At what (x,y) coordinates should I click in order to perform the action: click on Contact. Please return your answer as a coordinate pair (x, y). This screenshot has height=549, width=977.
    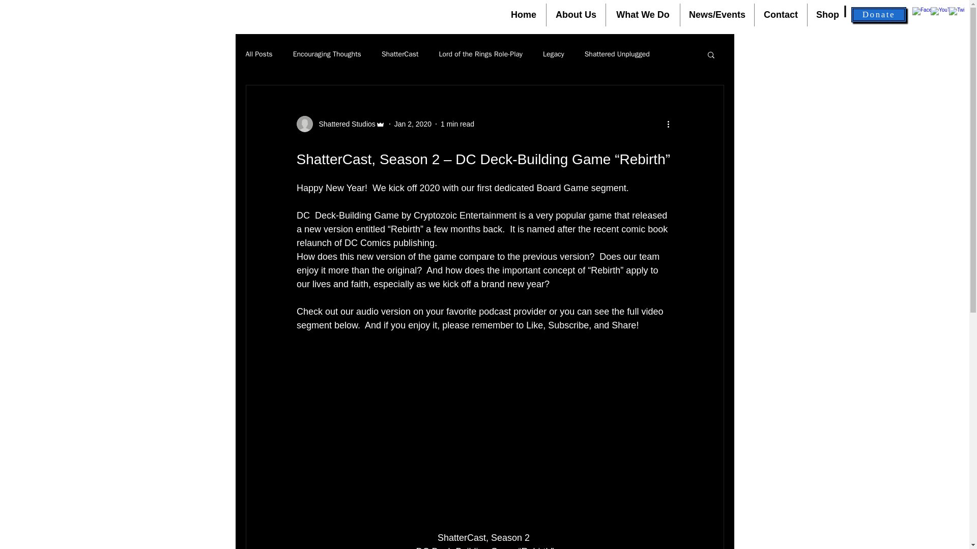
    Looking at the image, I should click on (781, 14).